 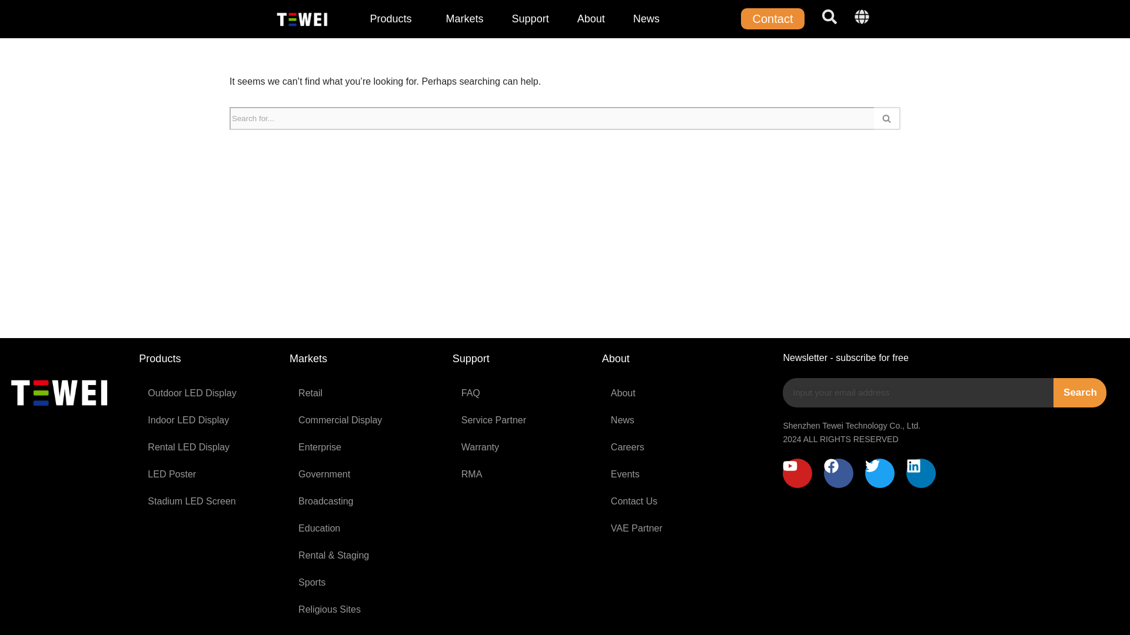 What do you see at coordinates (208, 393) in the screenshot?
I see `Outdoor LED Display` at bounding box center [208, 393].